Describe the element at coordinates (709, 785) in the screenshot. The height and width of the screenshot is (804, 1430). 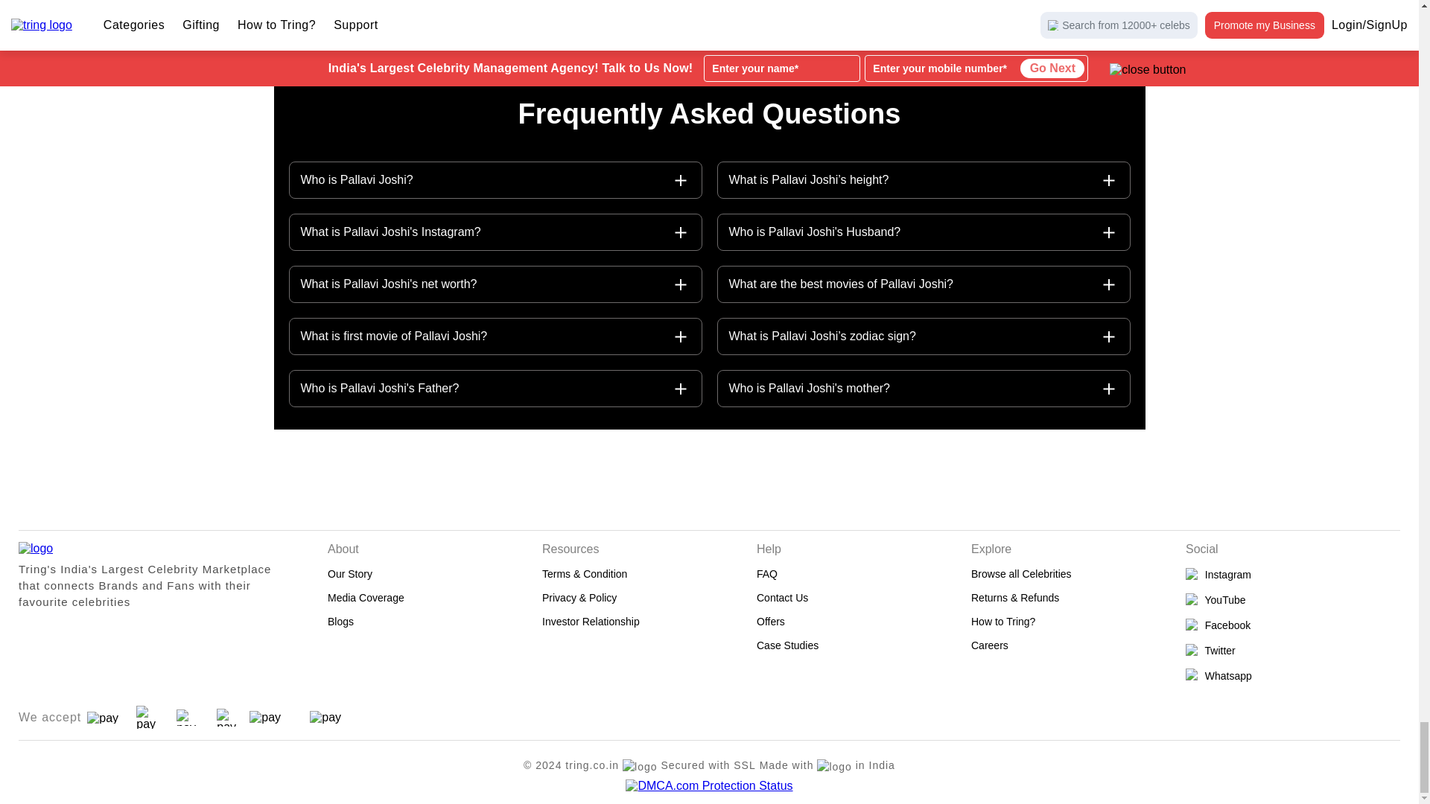
I see `DMCA.com Protection Status` at that location.